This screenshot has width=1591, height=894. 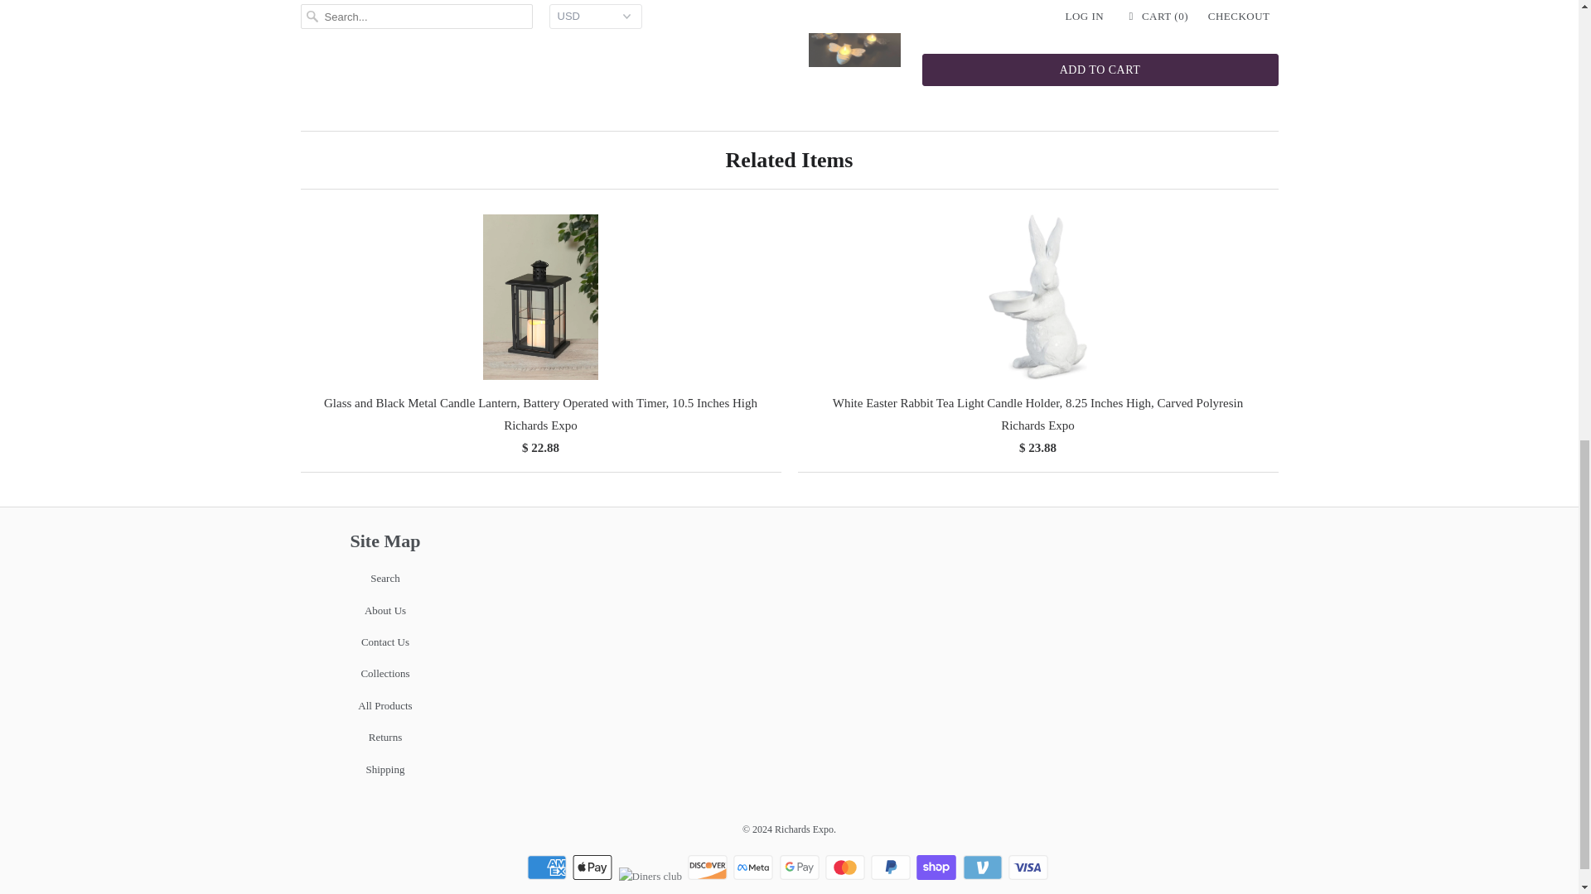 What do you see at coordinates (384, 578) in the screenshot?
I see `Search` at bounding box center [384, 578].